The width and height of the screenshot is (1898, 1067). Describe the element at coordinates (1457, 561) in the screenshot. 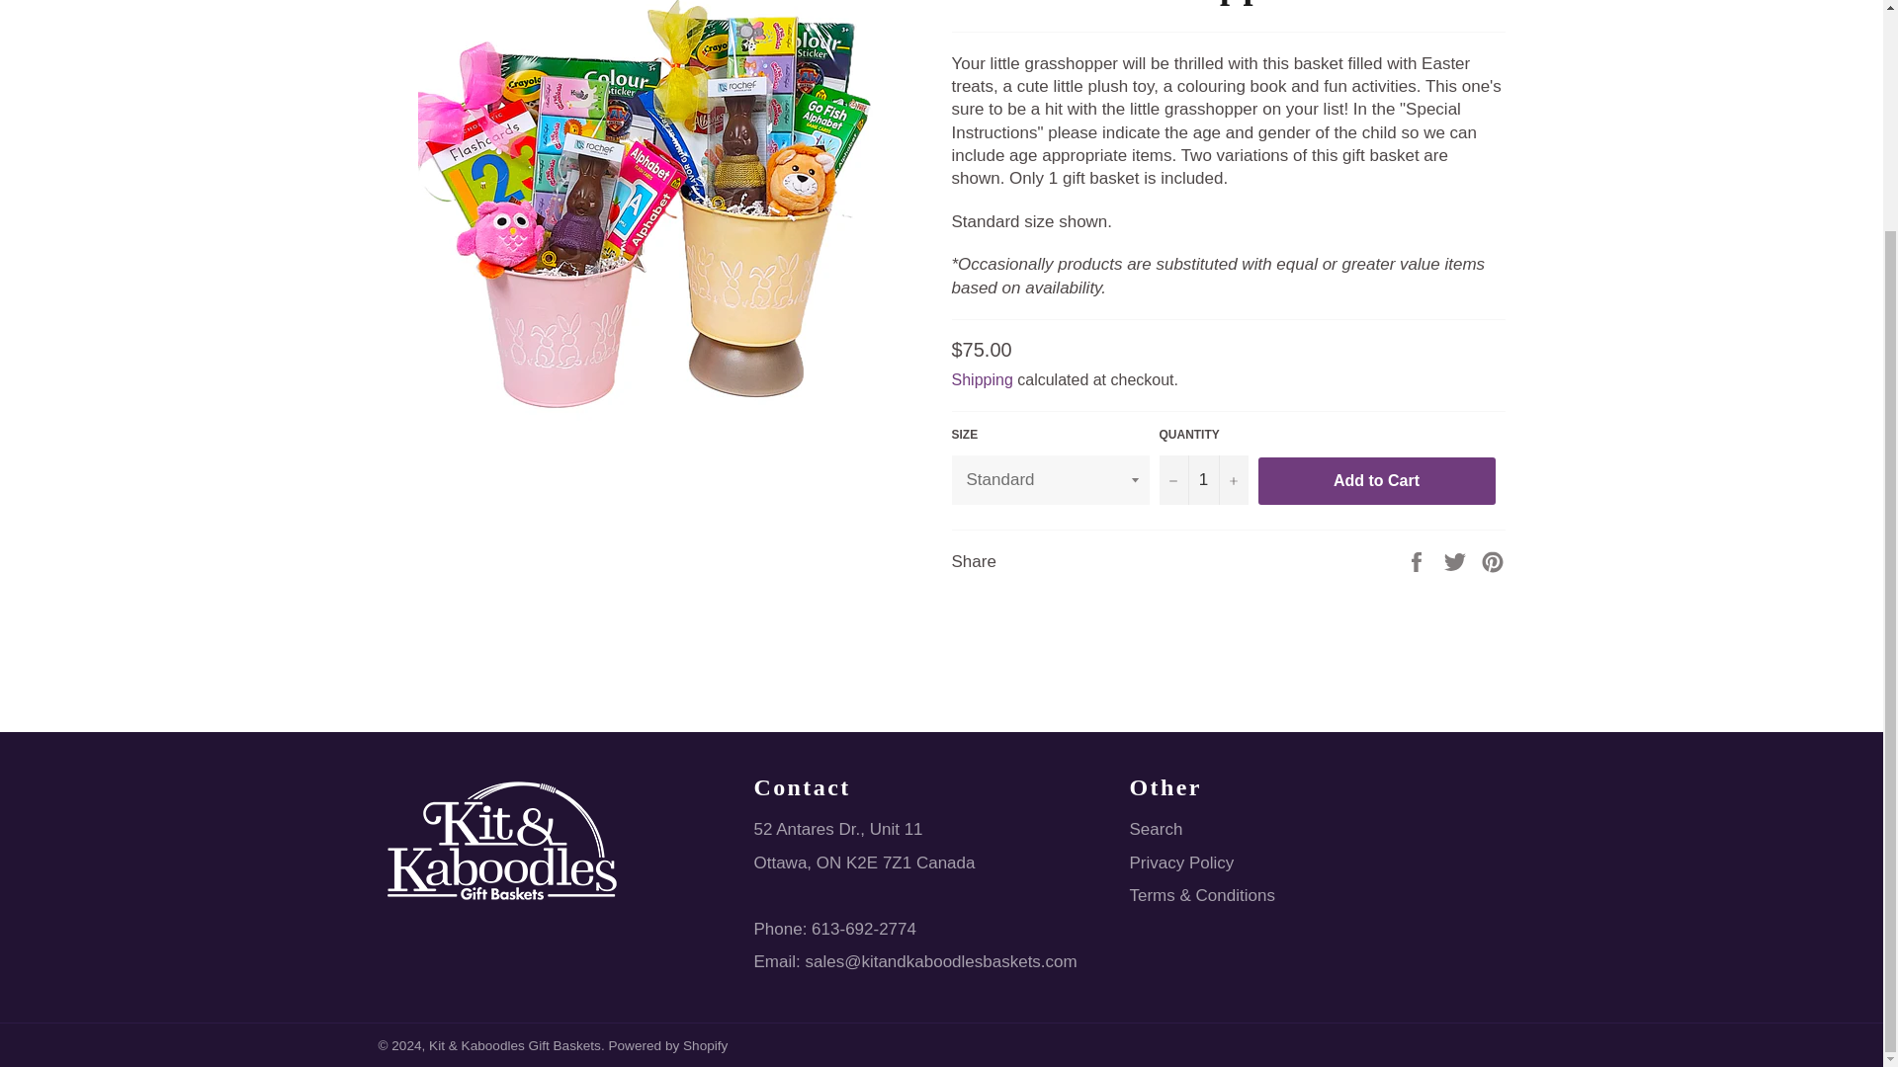

I see `Tweet on Twitter` at that location.